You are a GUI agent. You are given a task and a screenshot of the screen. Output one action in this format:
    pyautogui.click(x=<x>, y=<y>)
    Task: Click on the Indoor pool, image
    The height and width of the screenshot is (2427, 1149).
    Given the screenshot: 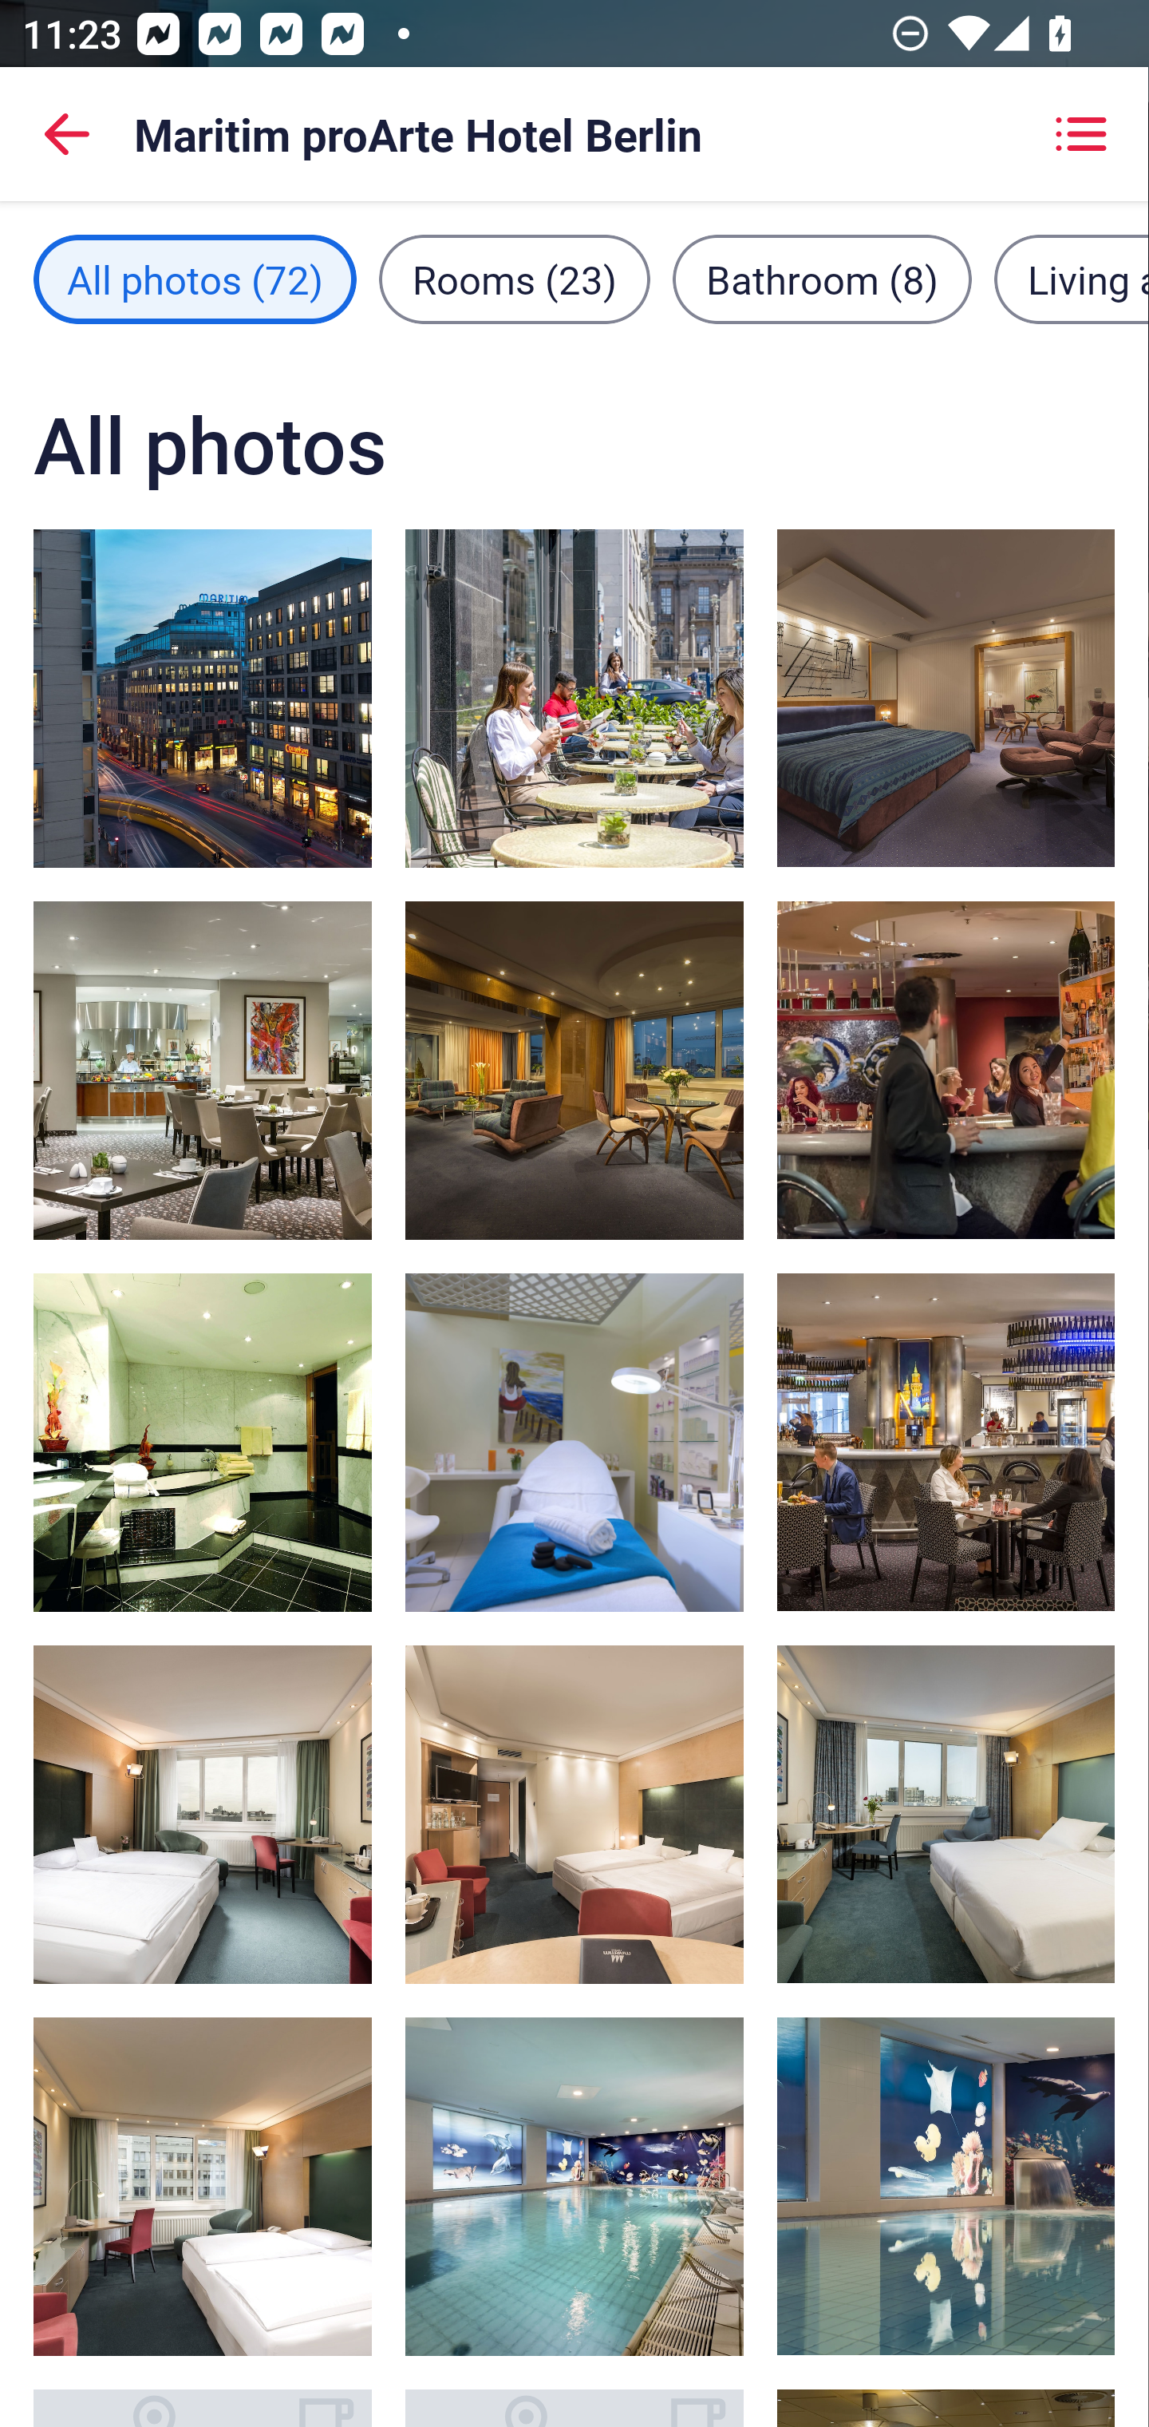 What is the action you would take?
    pyautogui.click(x=945, y=2185)
    